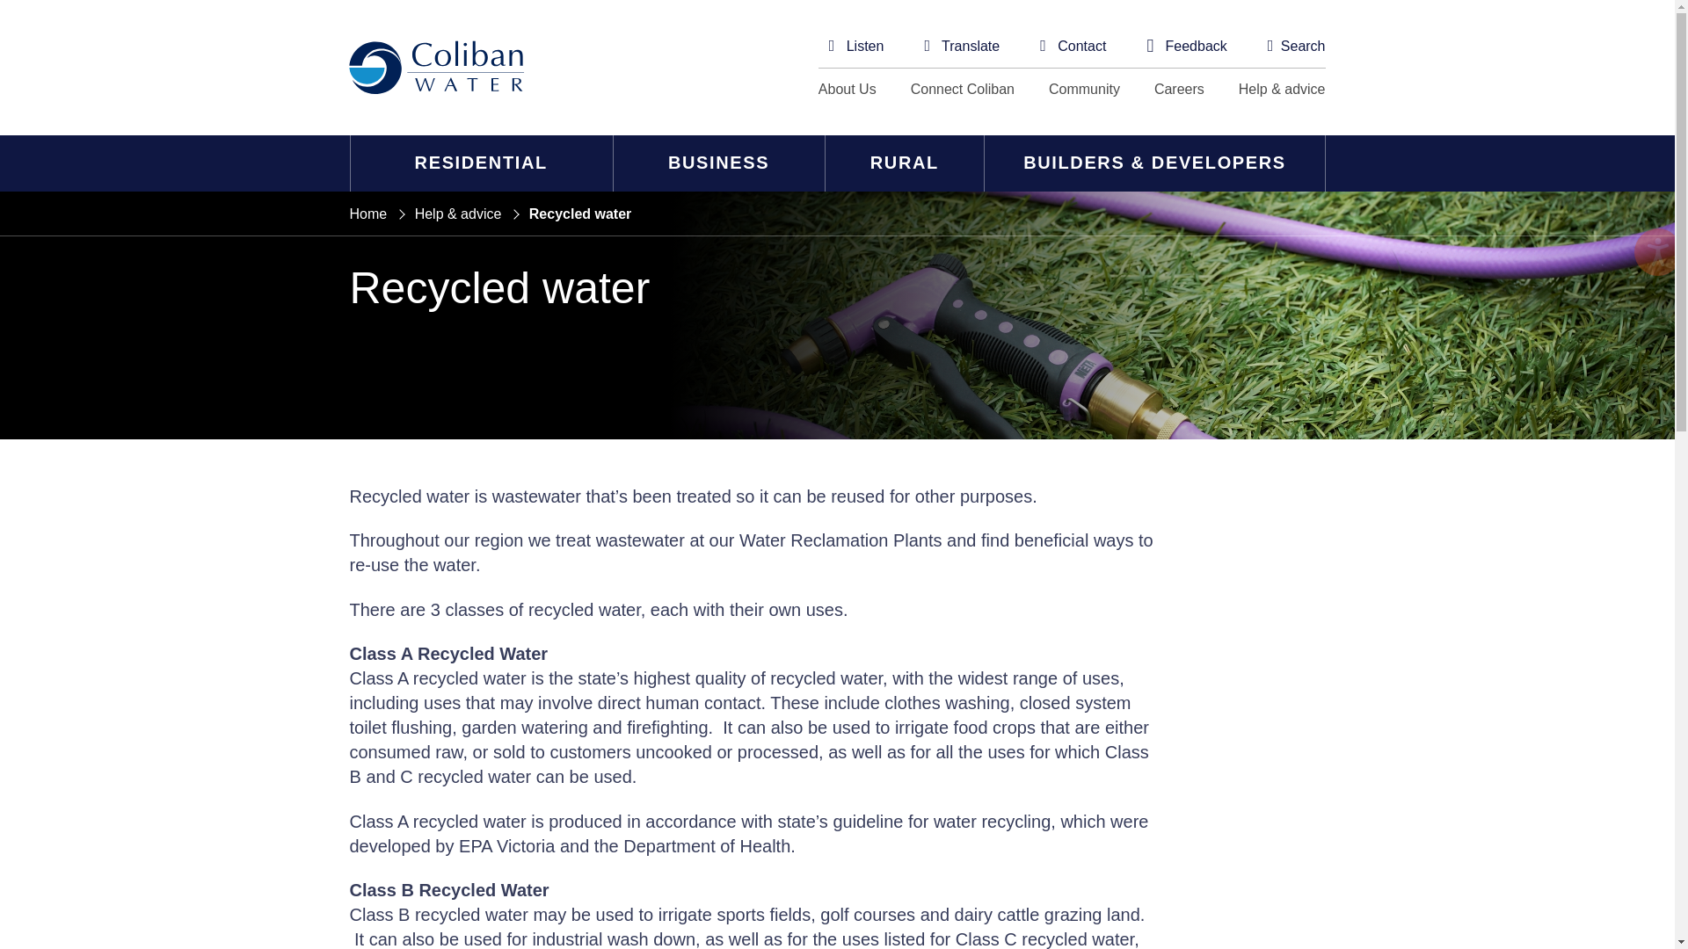 The image size is (1688, 949). I want to click on Connect Coliban, so click(962, 89).